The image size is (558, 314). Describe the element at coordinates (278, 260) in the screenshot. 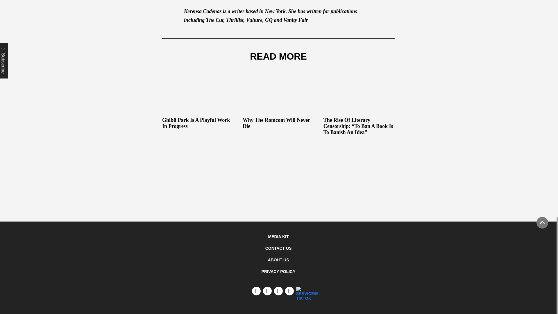

I see `ABOUT US` at that location.